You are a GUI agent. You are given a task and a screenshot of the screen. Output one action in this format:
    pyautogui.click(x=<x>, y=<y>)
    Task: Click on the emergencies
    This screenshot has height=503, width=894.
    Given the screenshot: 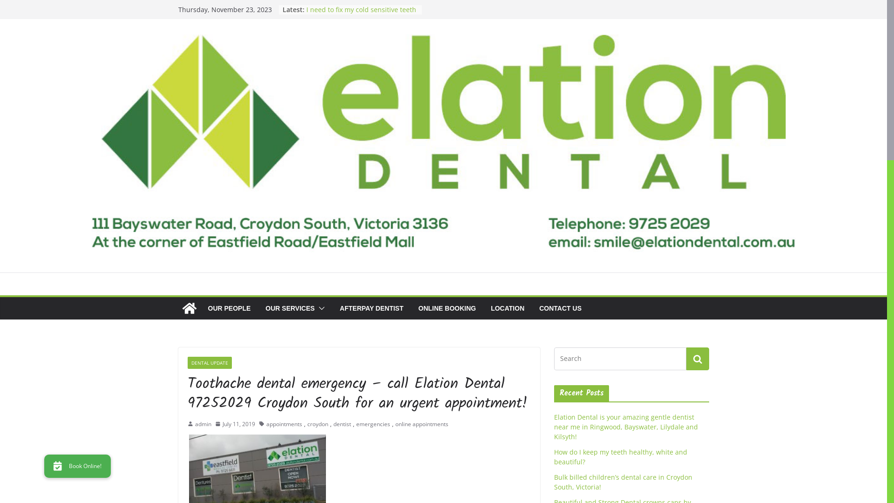 What is the action you would take?
    pyautogui.click(x=372, y=424)
    